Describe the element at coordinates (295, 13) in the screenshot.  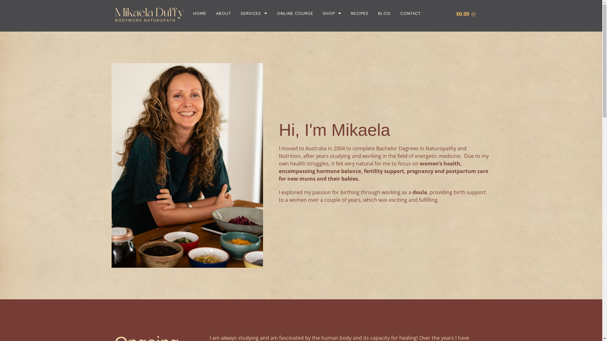
I see `ONLINE COURSE` at that location.